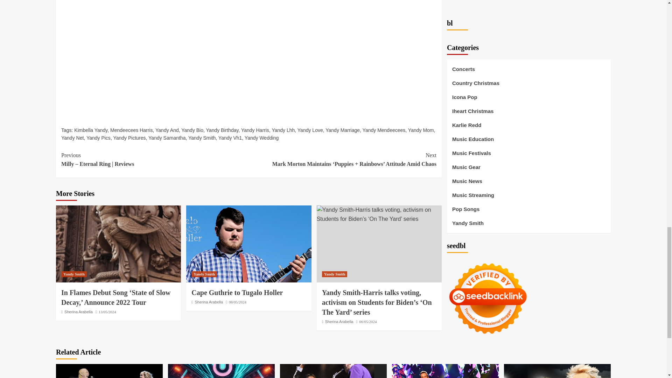 The width and height of the screenshot is (672, 378). What do you see at coordinates (167, 130) in the screenshot?
I see `Yandy And` at bounding box center [167, 130].